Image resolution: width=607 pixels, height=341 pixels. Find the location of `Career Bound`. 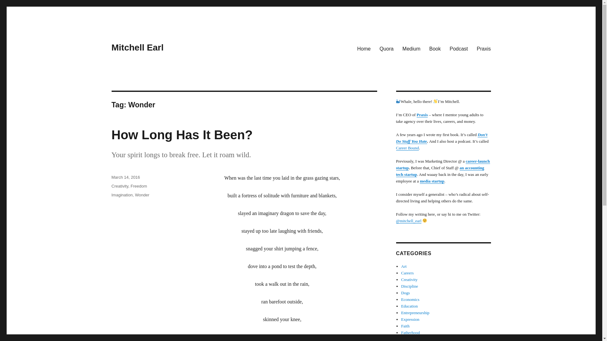

Career Bound is located at coordinates (407, 148).